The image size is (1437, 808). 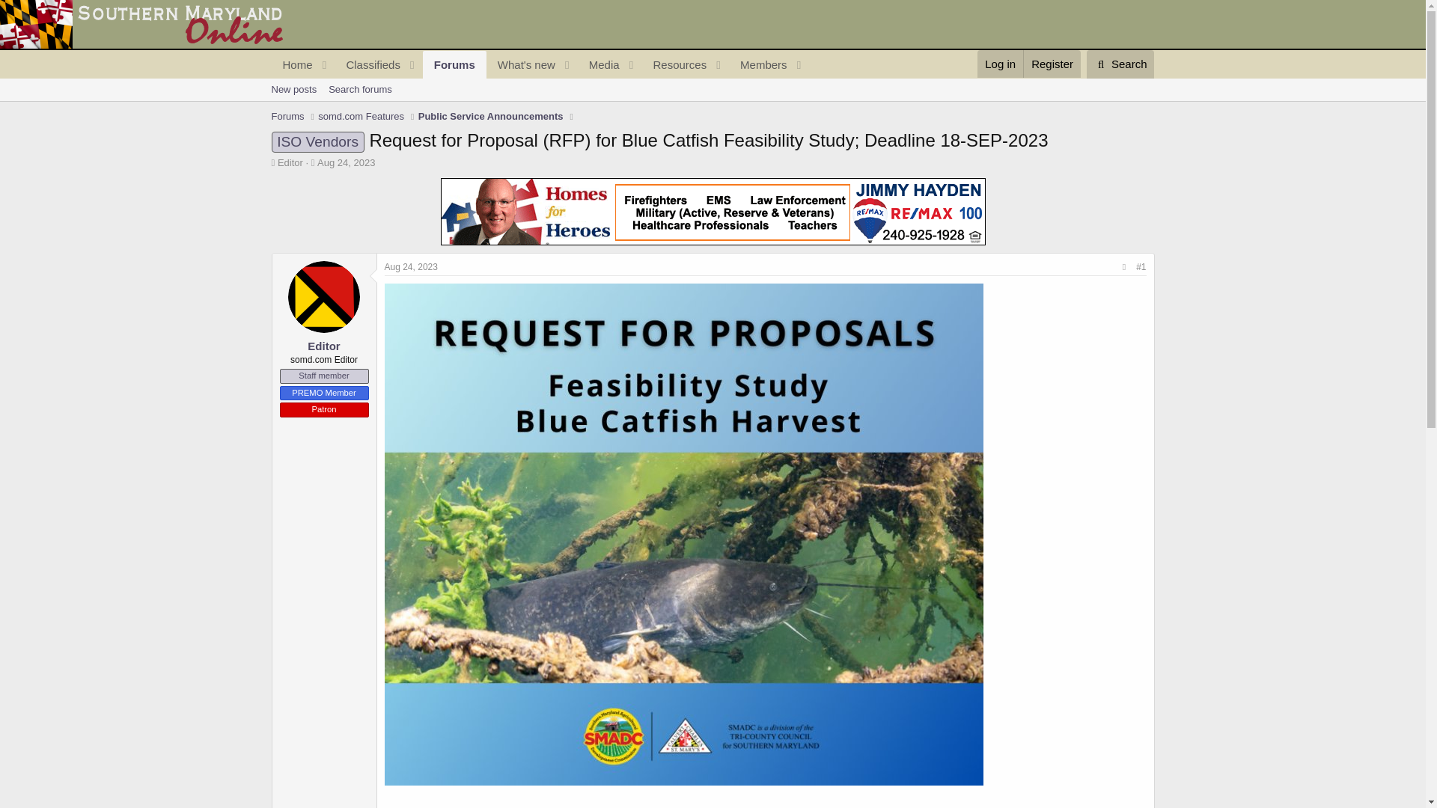 I want to click on a9aab3ea-eddc-fcc6-ca1e-264574160763.jpg, so click(x=539, y=82).